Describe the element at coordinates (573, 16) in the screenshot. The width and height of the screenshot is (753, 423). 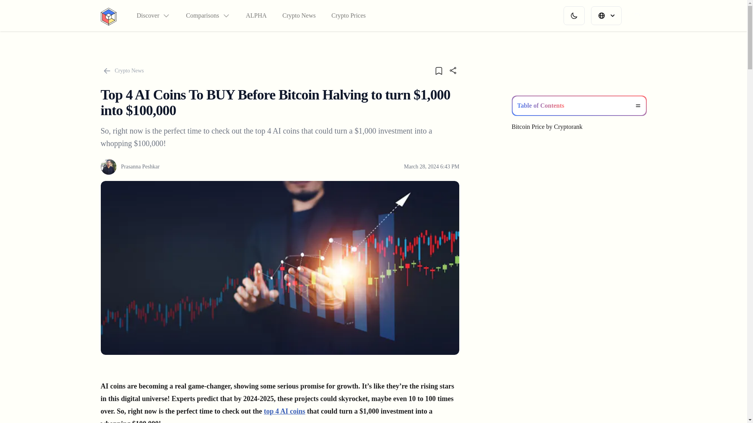
I see `Switch to Dark Theme` at that location.